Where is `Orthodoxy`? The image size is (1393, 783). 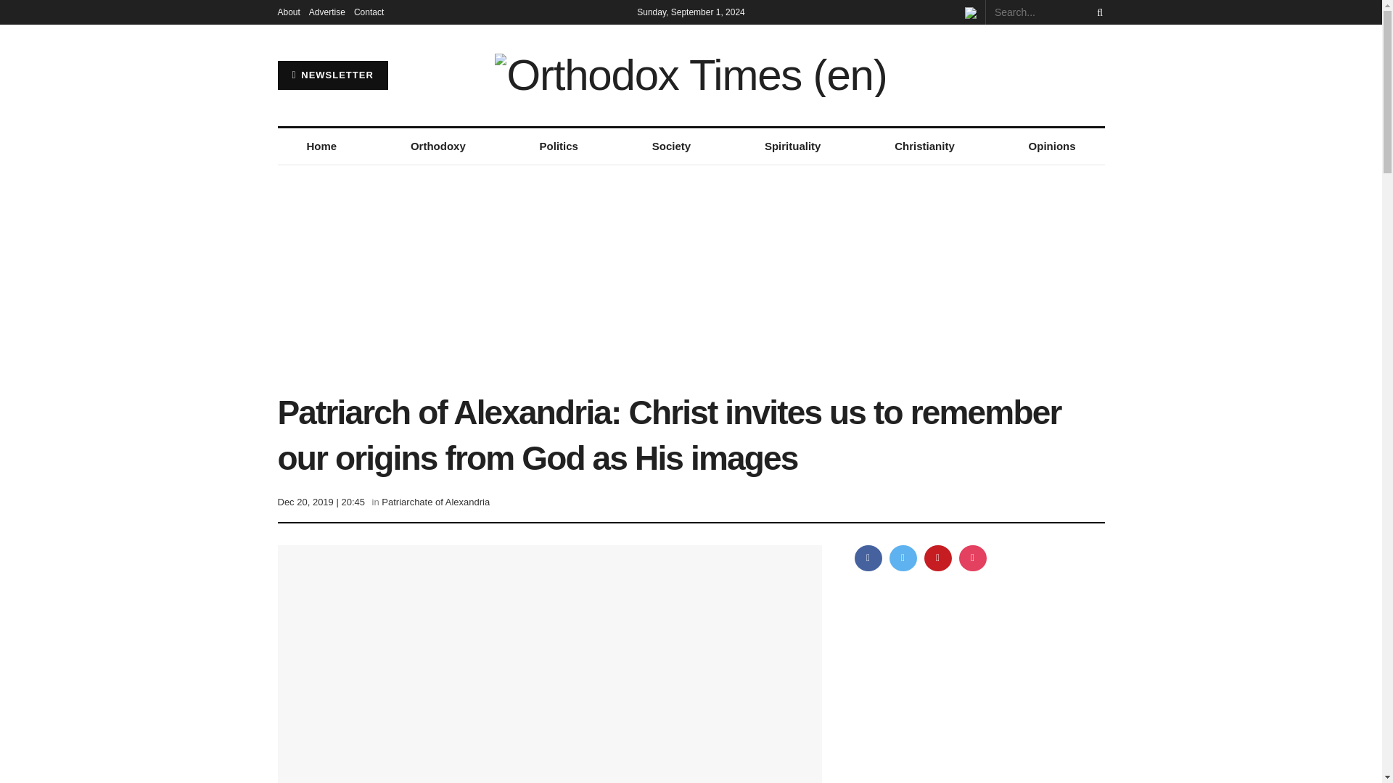 Orthodoxy is located at coordinates (438, 146).